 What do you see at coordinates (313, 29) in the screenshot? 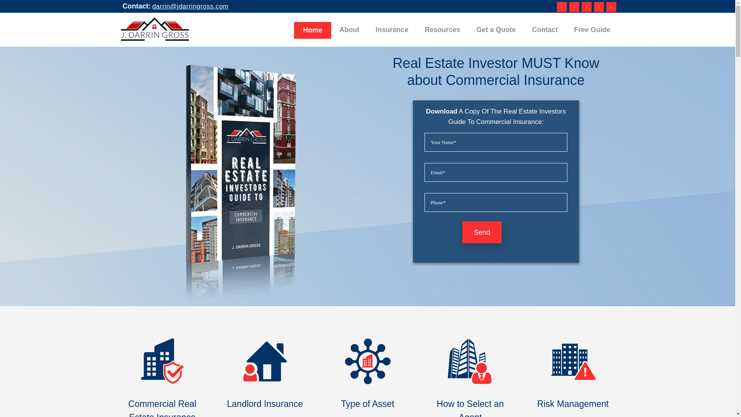
I see `Home` at bounding box center [313, 29].